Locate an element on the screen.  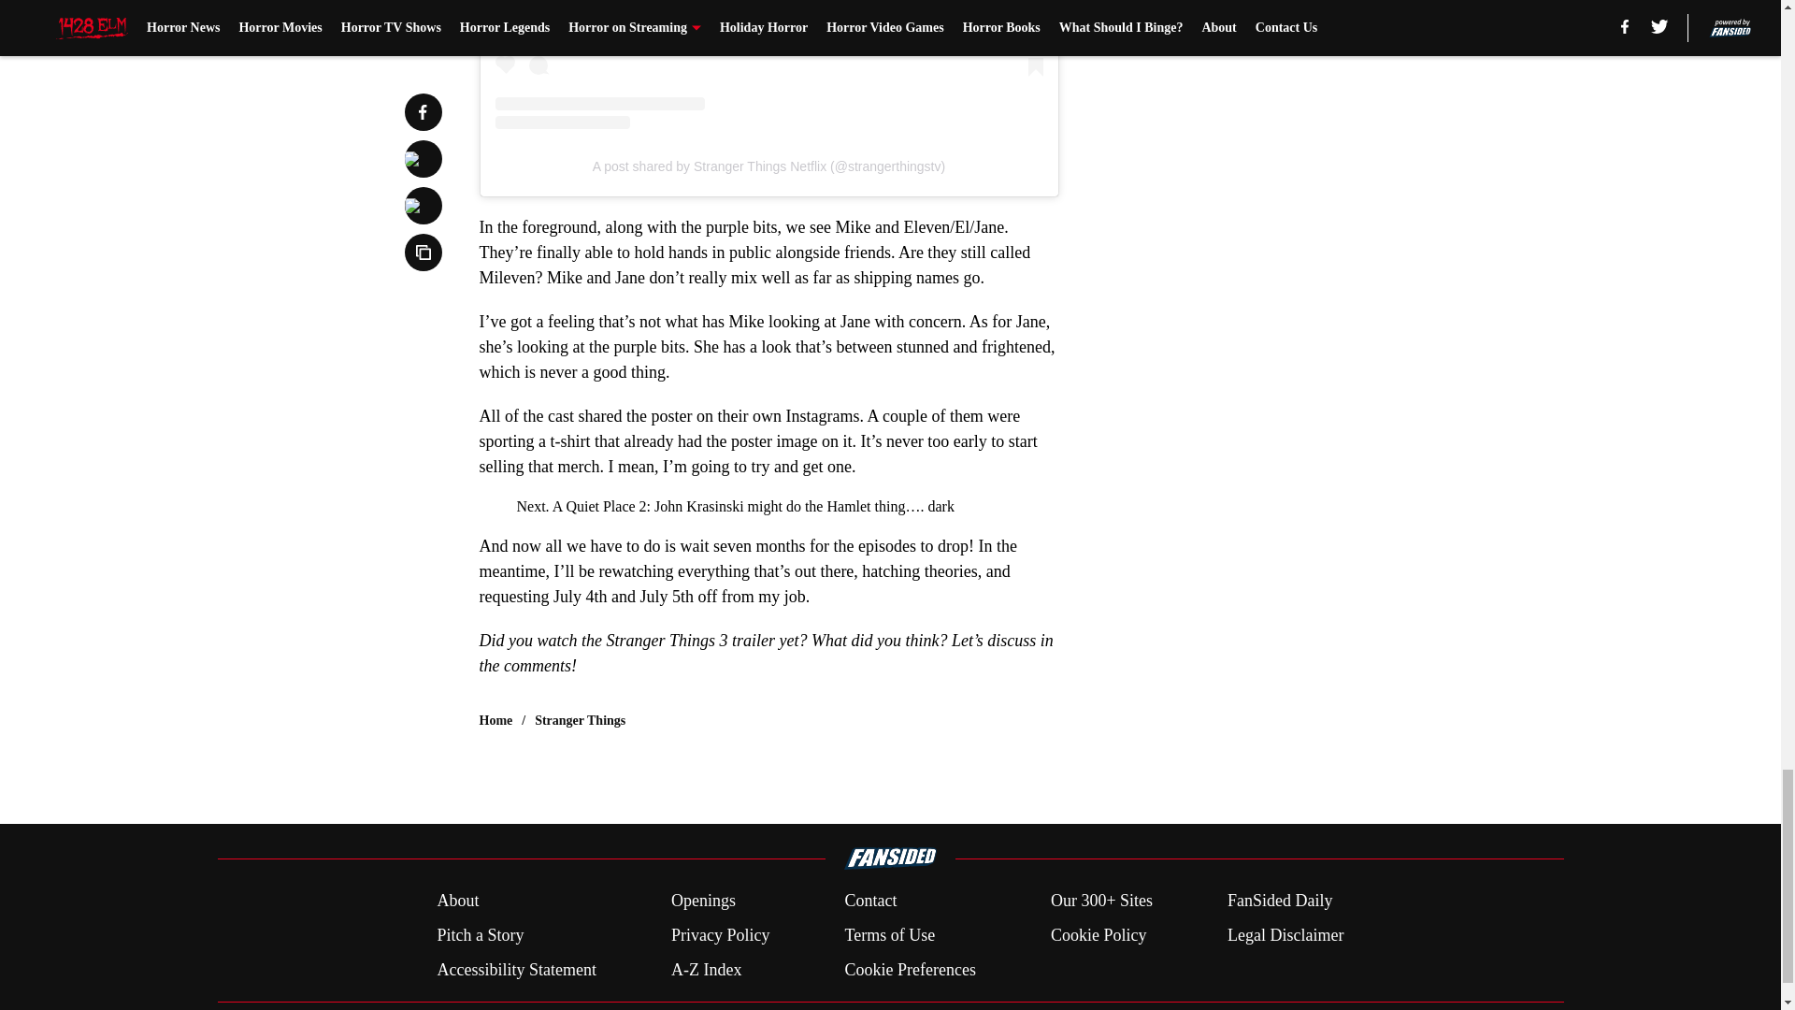
Stranger Things is located at coordinates (580, 720).